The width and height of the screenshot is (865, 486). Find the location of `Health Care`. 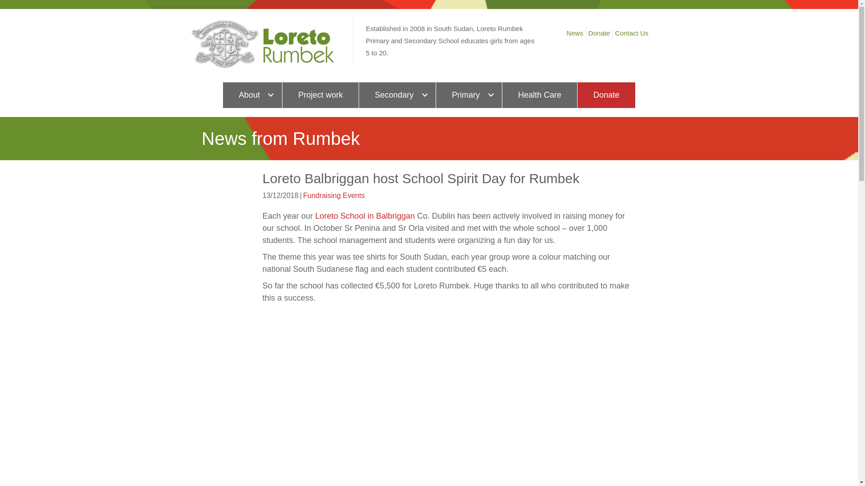

Health Care is located at coordinates (540, 94).